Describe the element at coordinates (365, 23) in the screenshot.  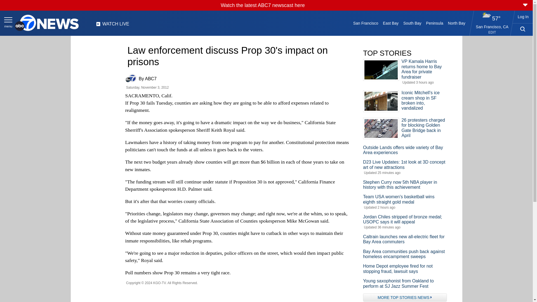
I see `San Francisco` at that location.